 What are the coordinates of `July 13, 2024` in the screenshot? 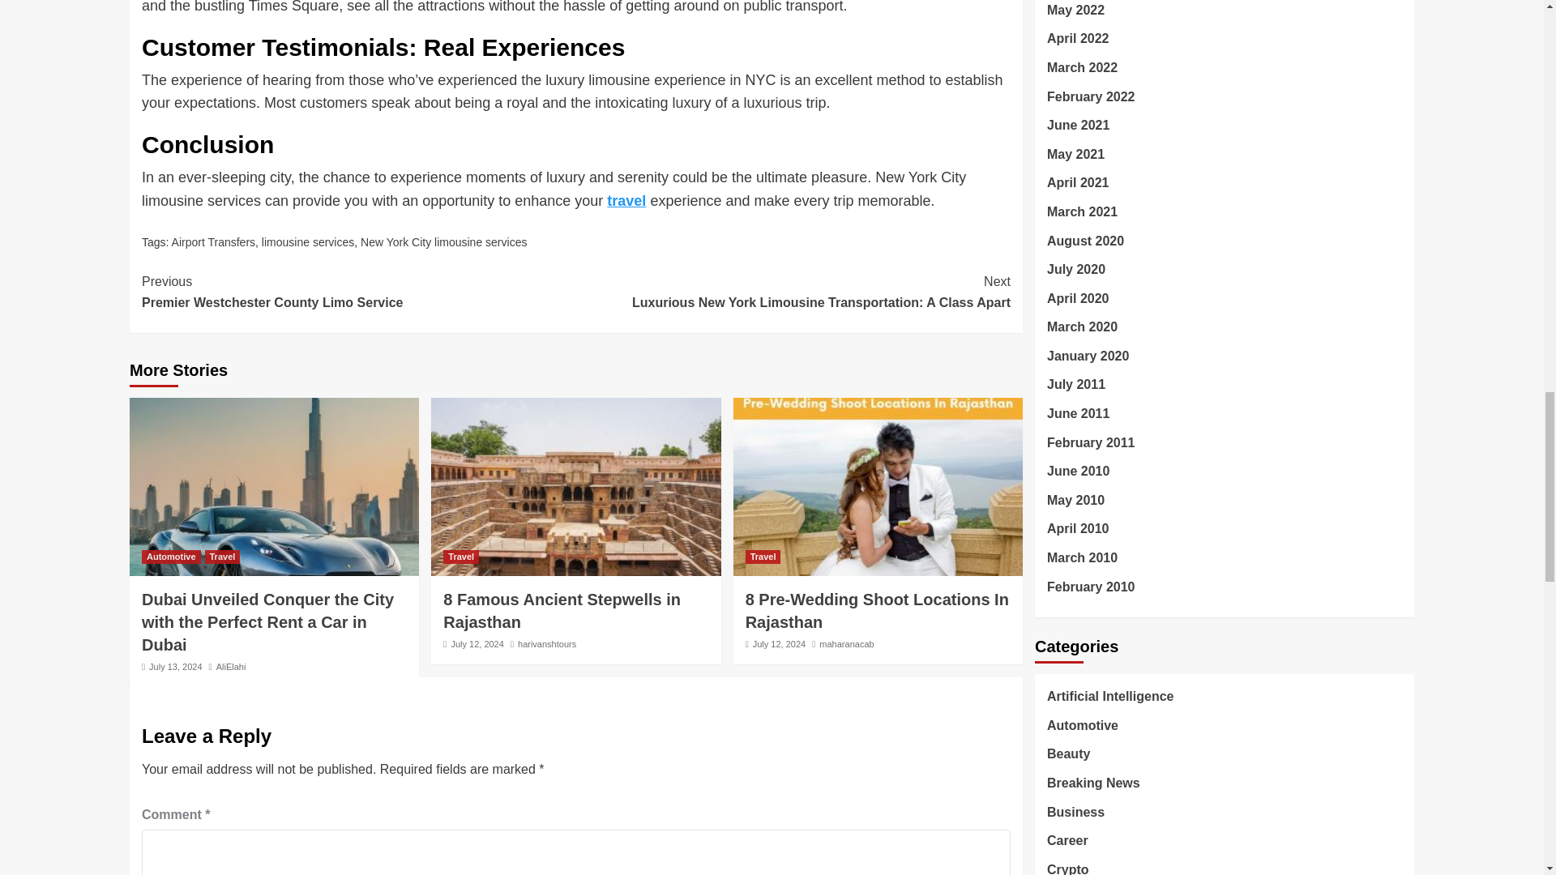 It's located at (308, 241).